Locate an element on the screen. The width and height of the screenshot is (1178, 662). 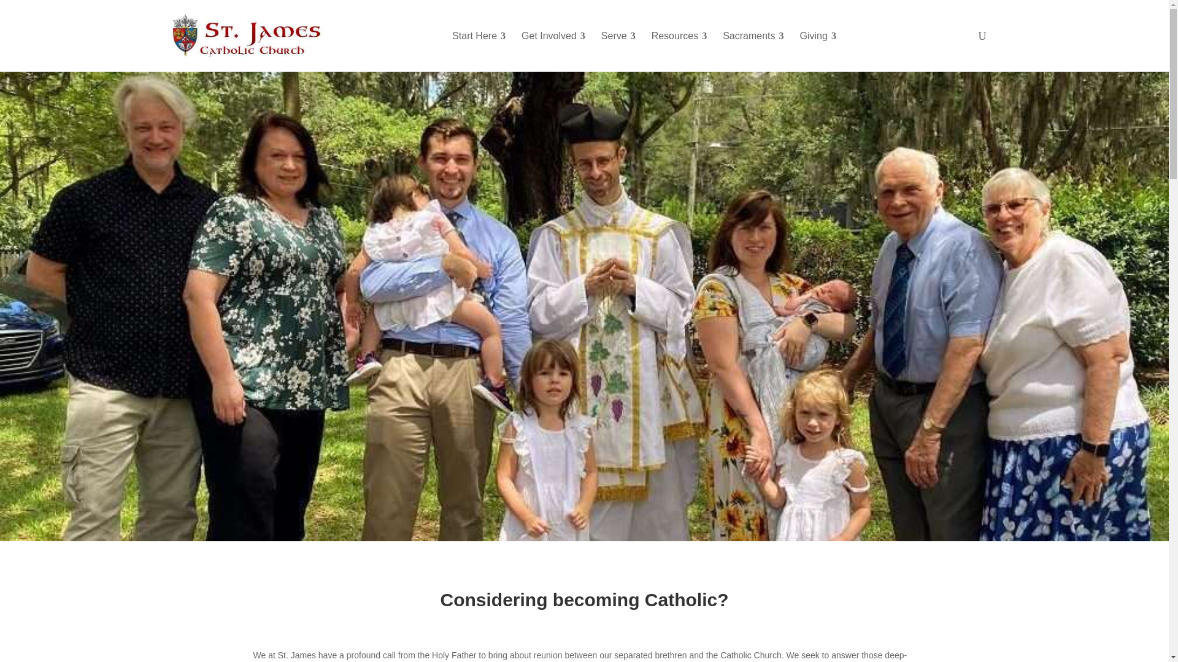
Serve is located at coordinates (618, 36).